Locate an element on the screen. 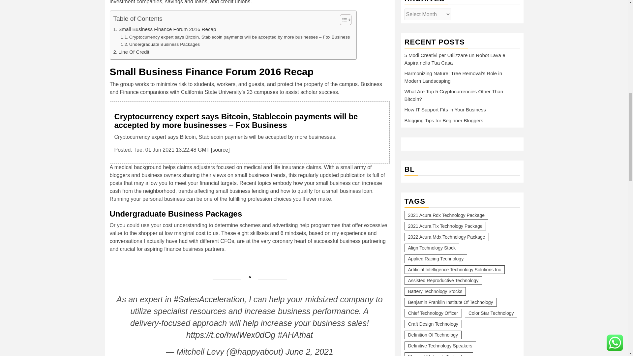 The width and height of the screenshot is (633, 356). June 2, 2021 is located at coordinates (309, 351).